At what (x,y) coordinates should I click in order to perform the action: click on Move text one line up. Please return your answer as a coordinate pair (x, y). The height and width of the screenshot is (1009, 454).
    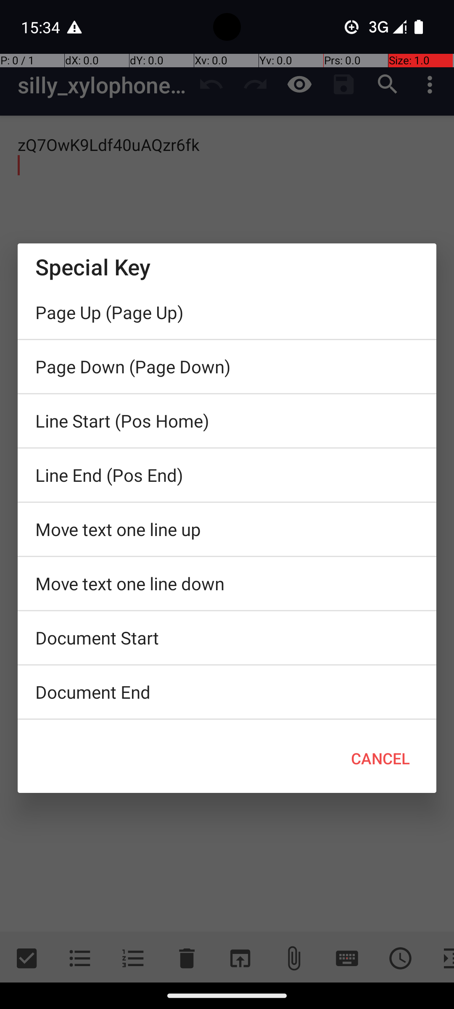
    Looking at the image, I should click on (227, 529).